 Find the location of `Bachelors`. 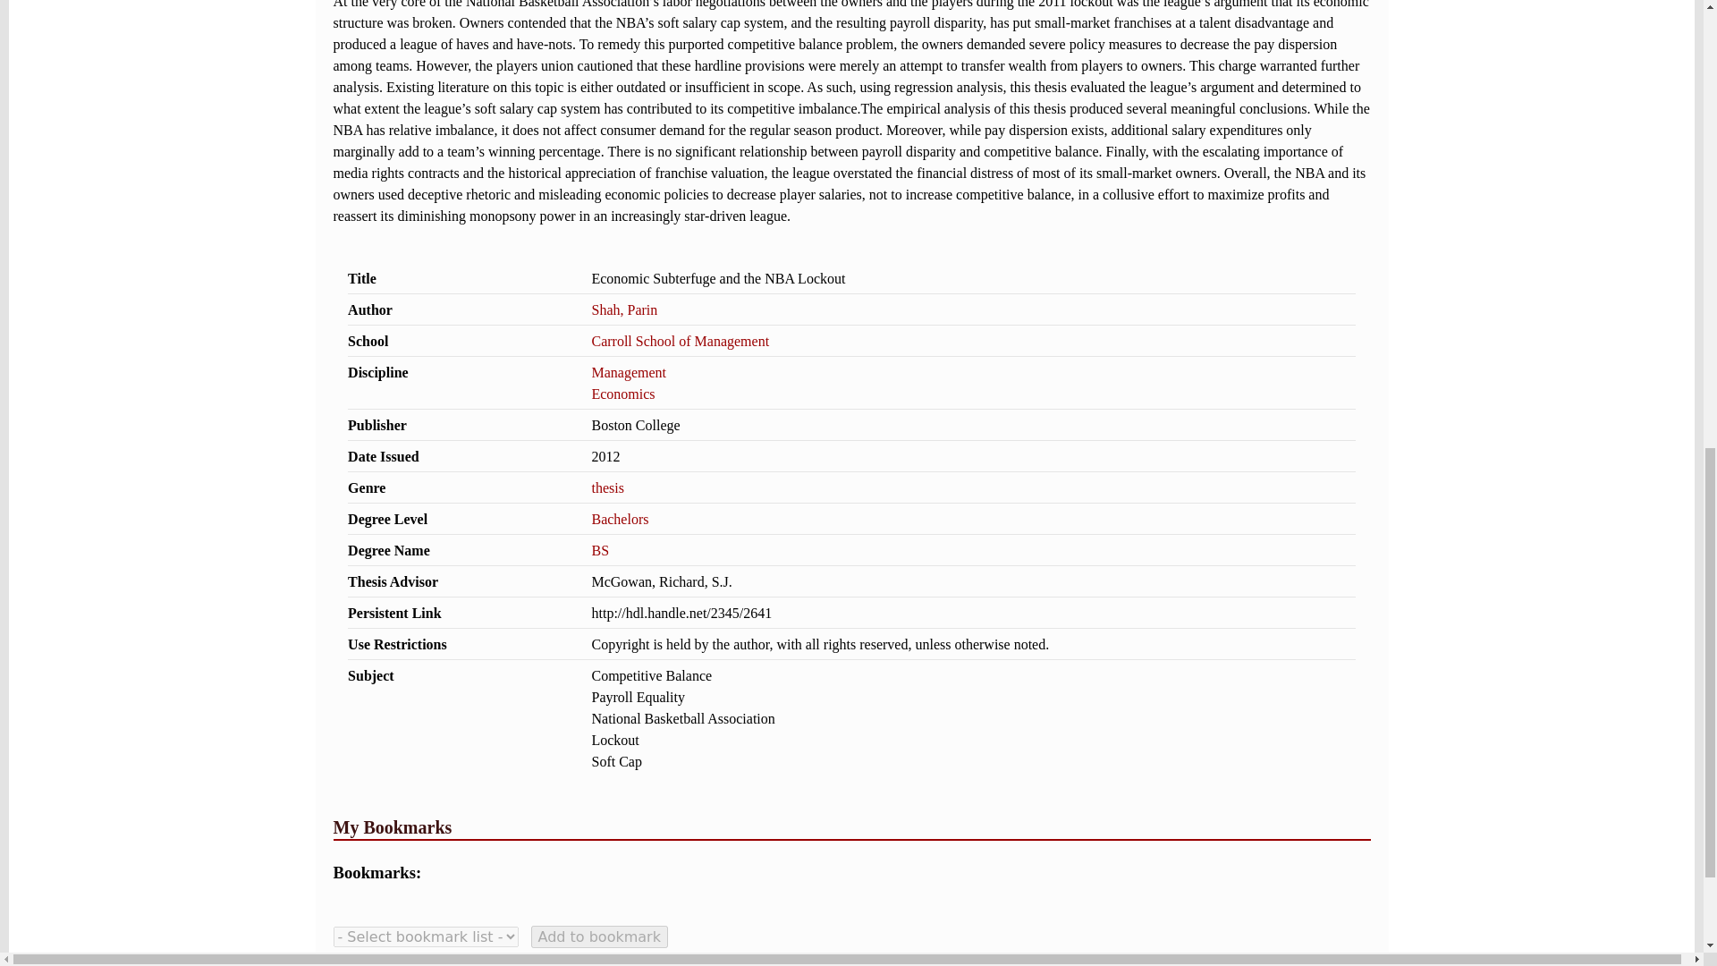

Bachelors is located at coordinates (619, 519).